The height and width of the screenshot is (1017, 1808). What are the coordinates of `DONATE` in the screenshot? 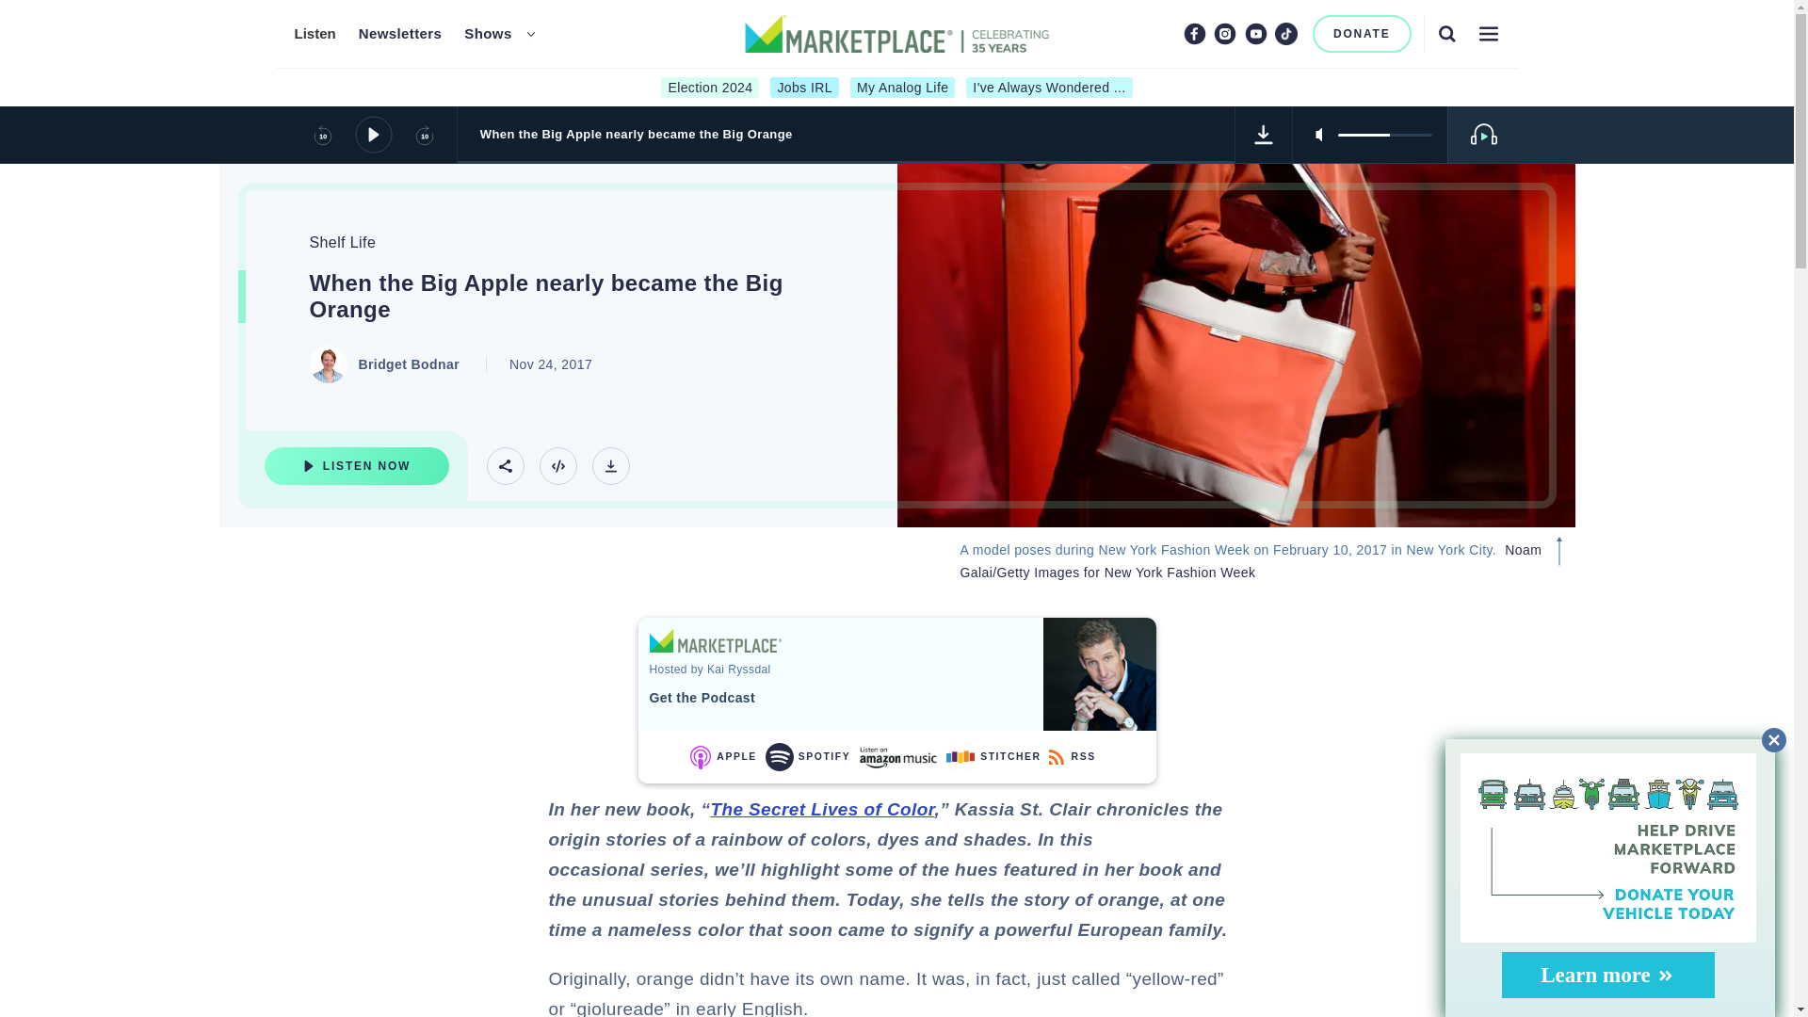 It's located at (1362, 34).